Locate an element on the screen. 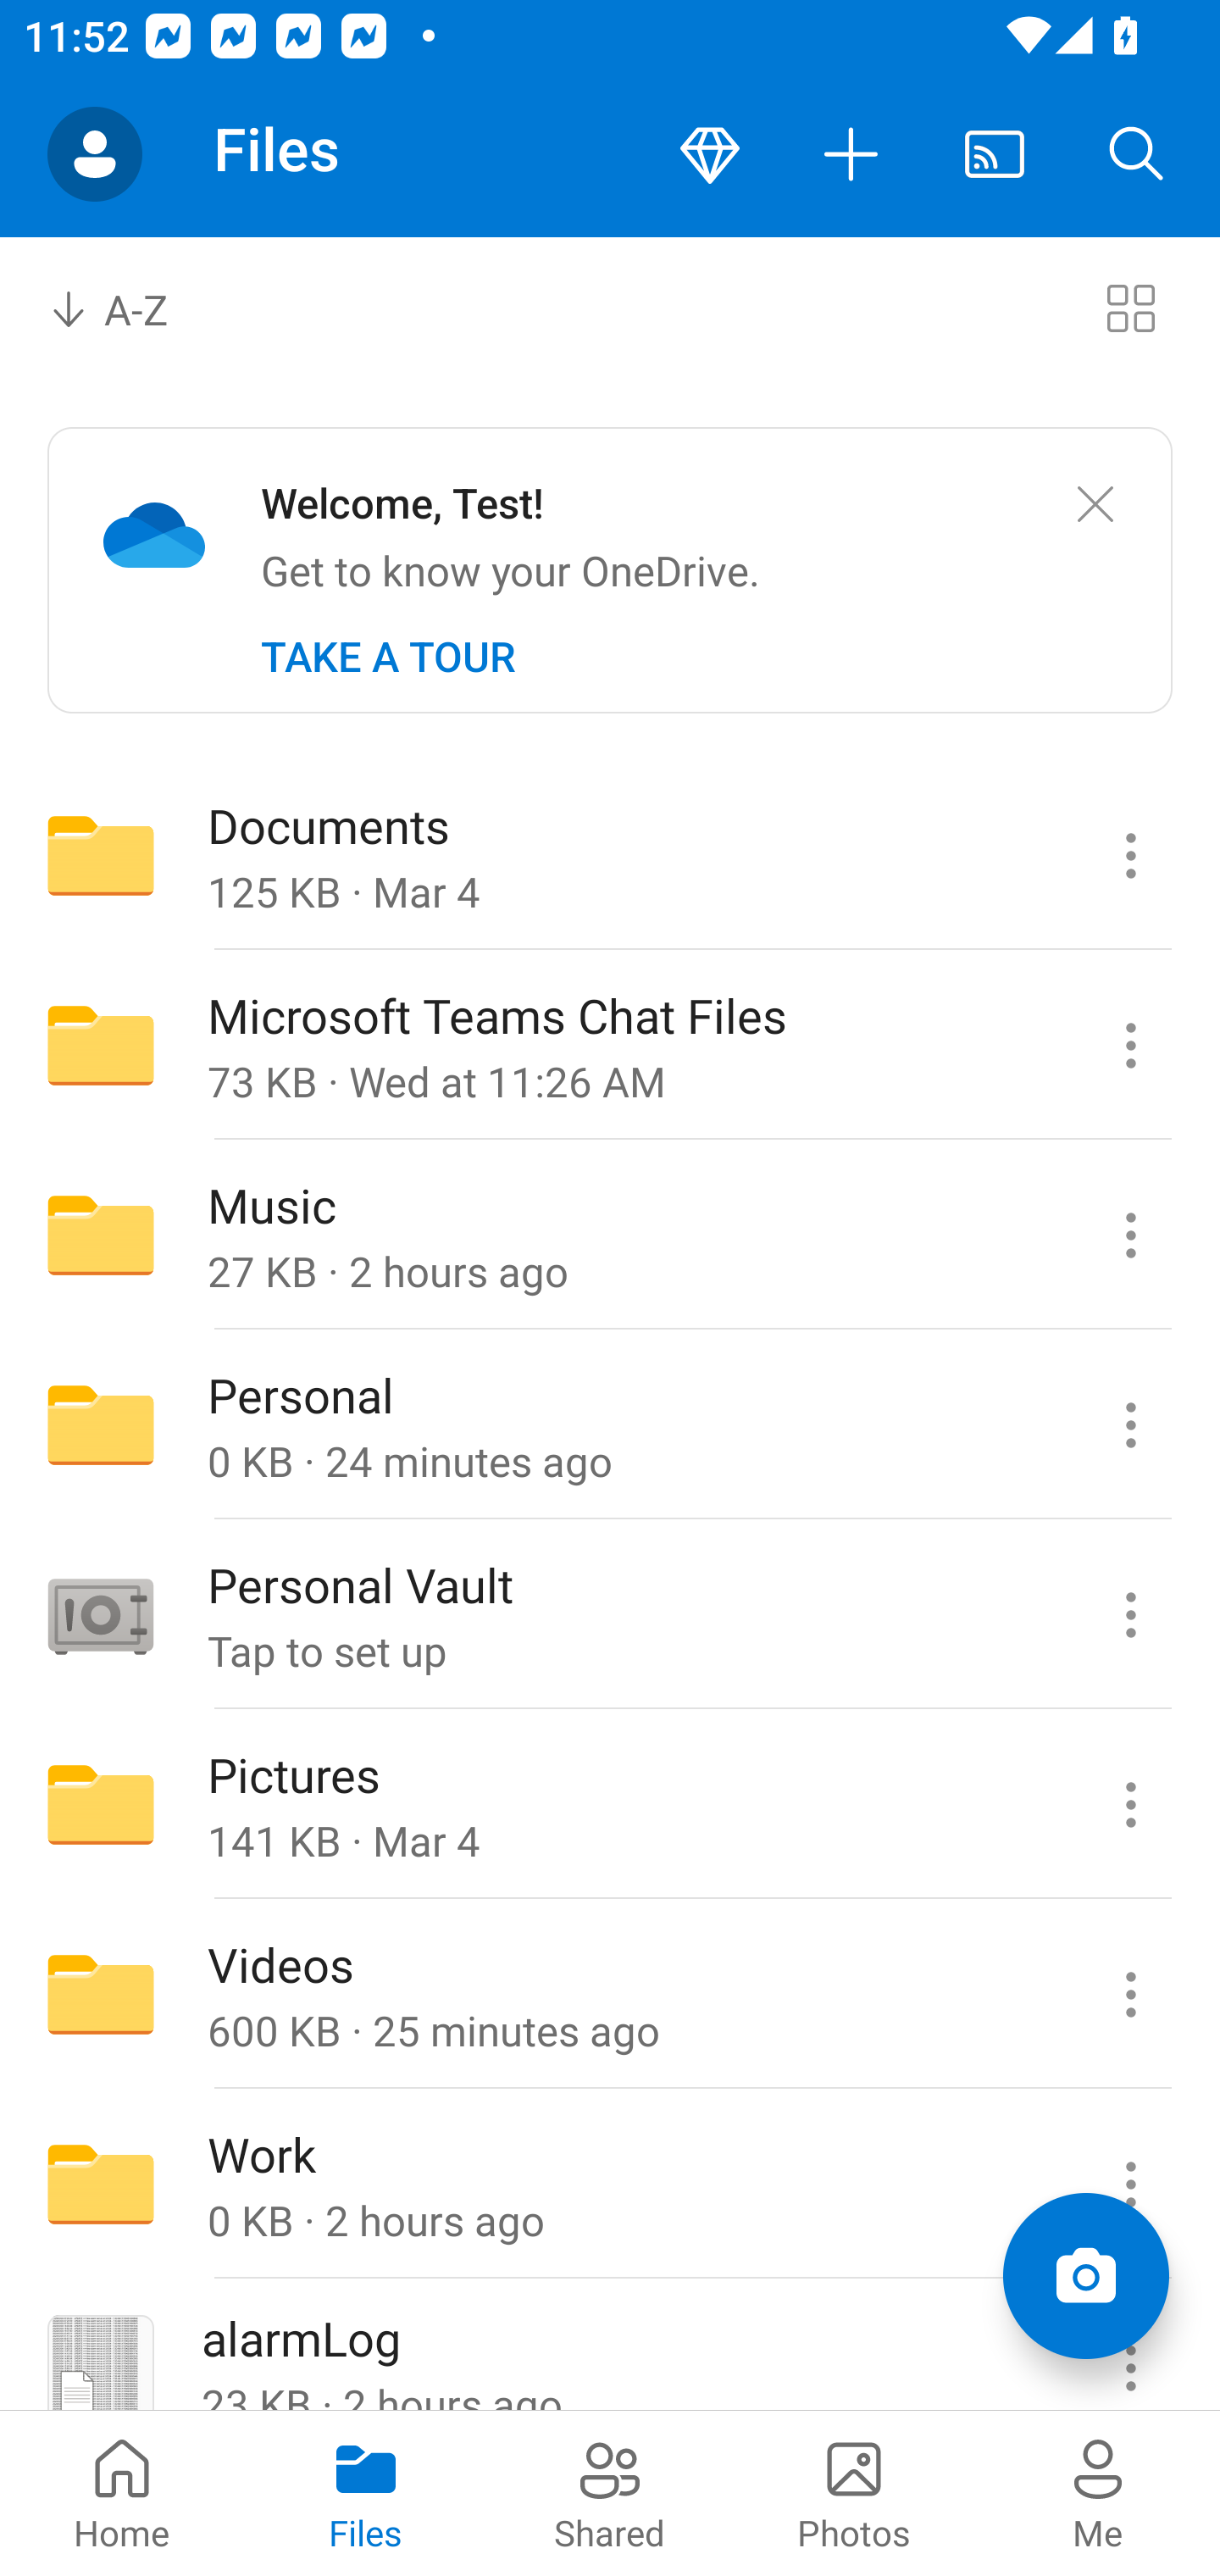  Music commands is located at coordinates (1130, 1235).